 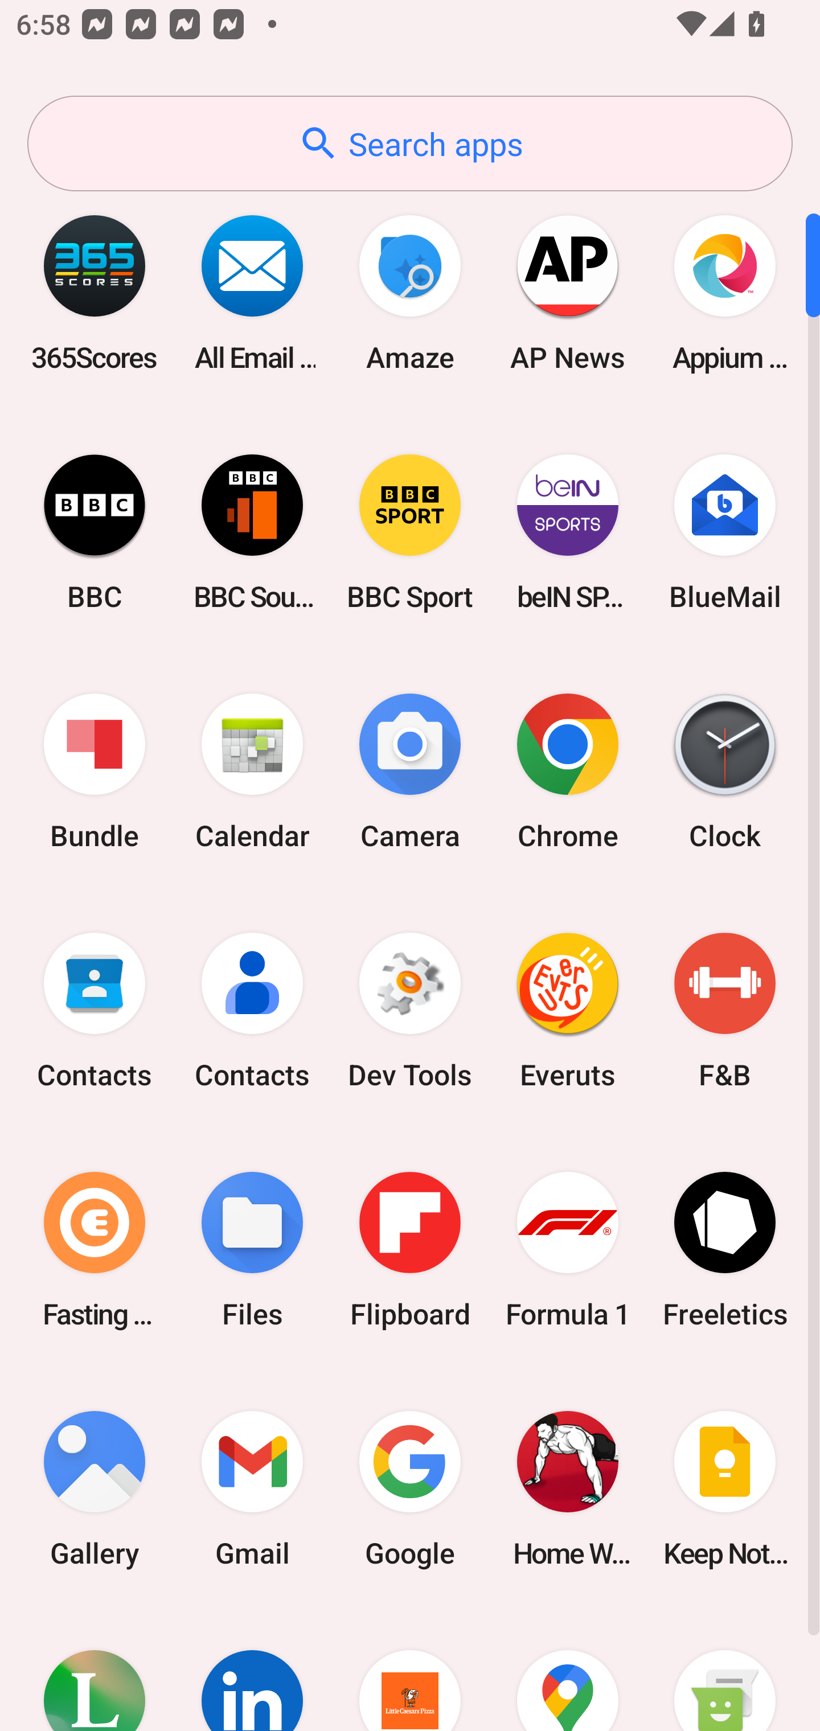 What do you see at coordinates (567, 772) in the screenshot?
I see `Chrome` at bounding box center [567, 772].